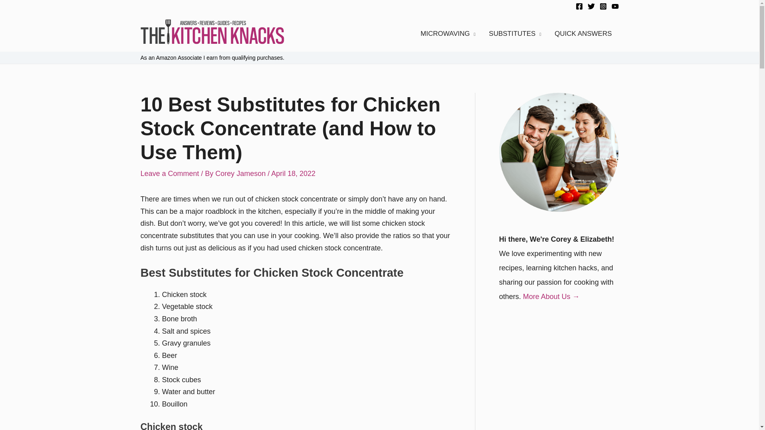 Image resolution: width=765 pixels, height=430 pixels. I want to click on View all posts by Corey Jameson, so click(241, 174).